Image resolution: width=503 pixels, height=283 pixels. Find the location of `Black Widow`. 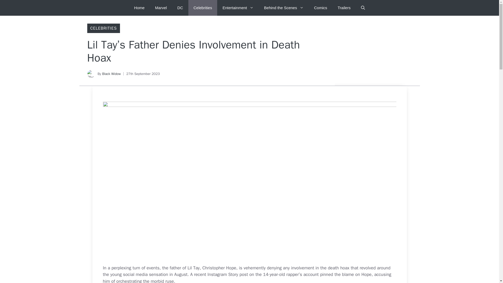

Black Widow is located at coordinates (111, 74).